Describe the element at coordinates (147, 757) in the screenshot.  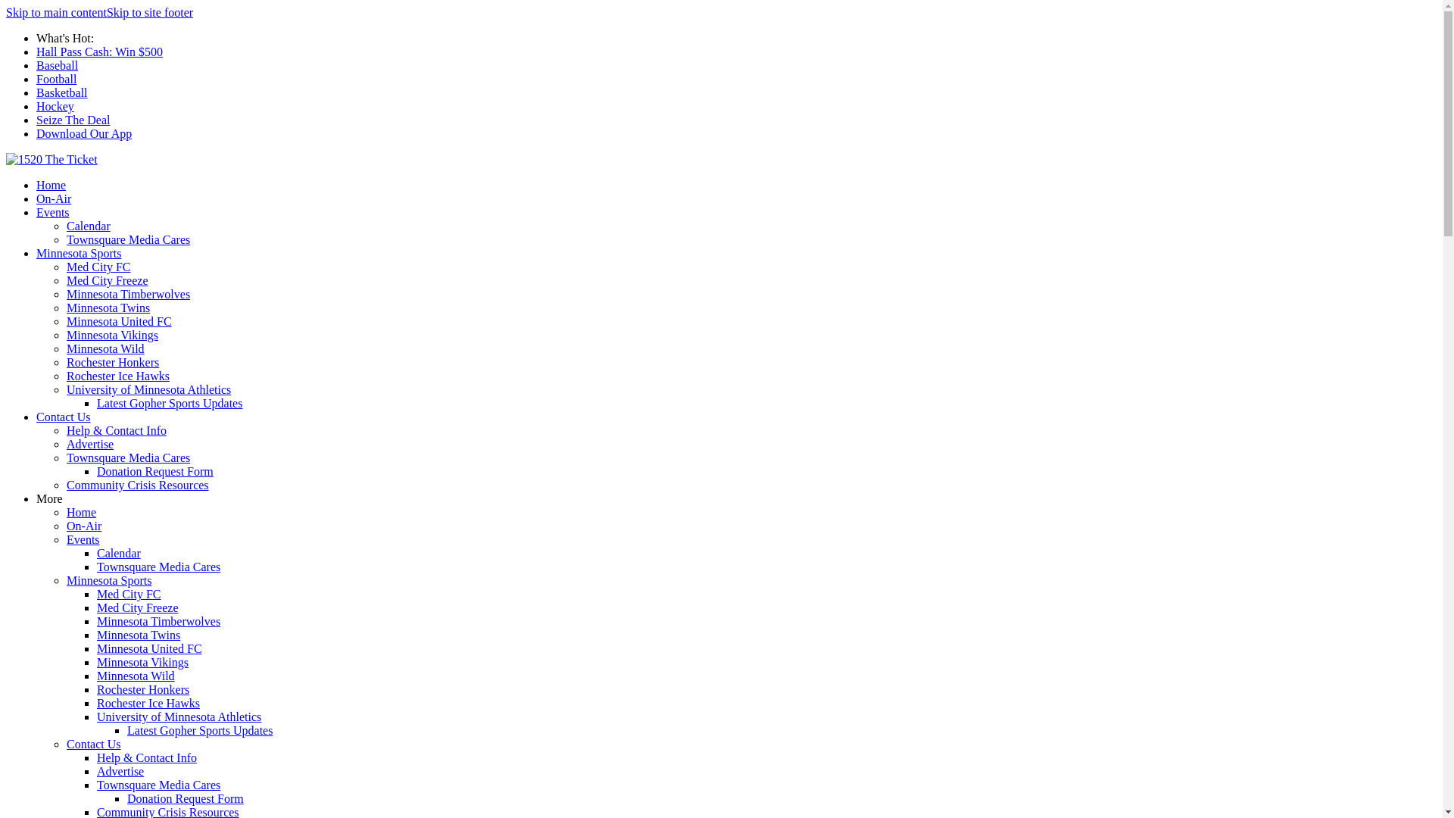
I see `Help & Contact Info` at that location.